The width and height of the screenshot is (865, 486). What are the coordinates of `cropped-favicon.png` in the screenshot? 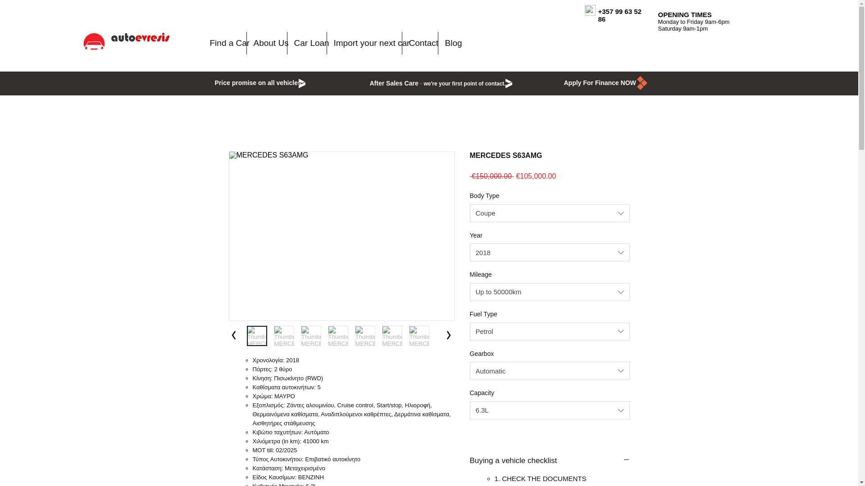 It's located at (94, 41).